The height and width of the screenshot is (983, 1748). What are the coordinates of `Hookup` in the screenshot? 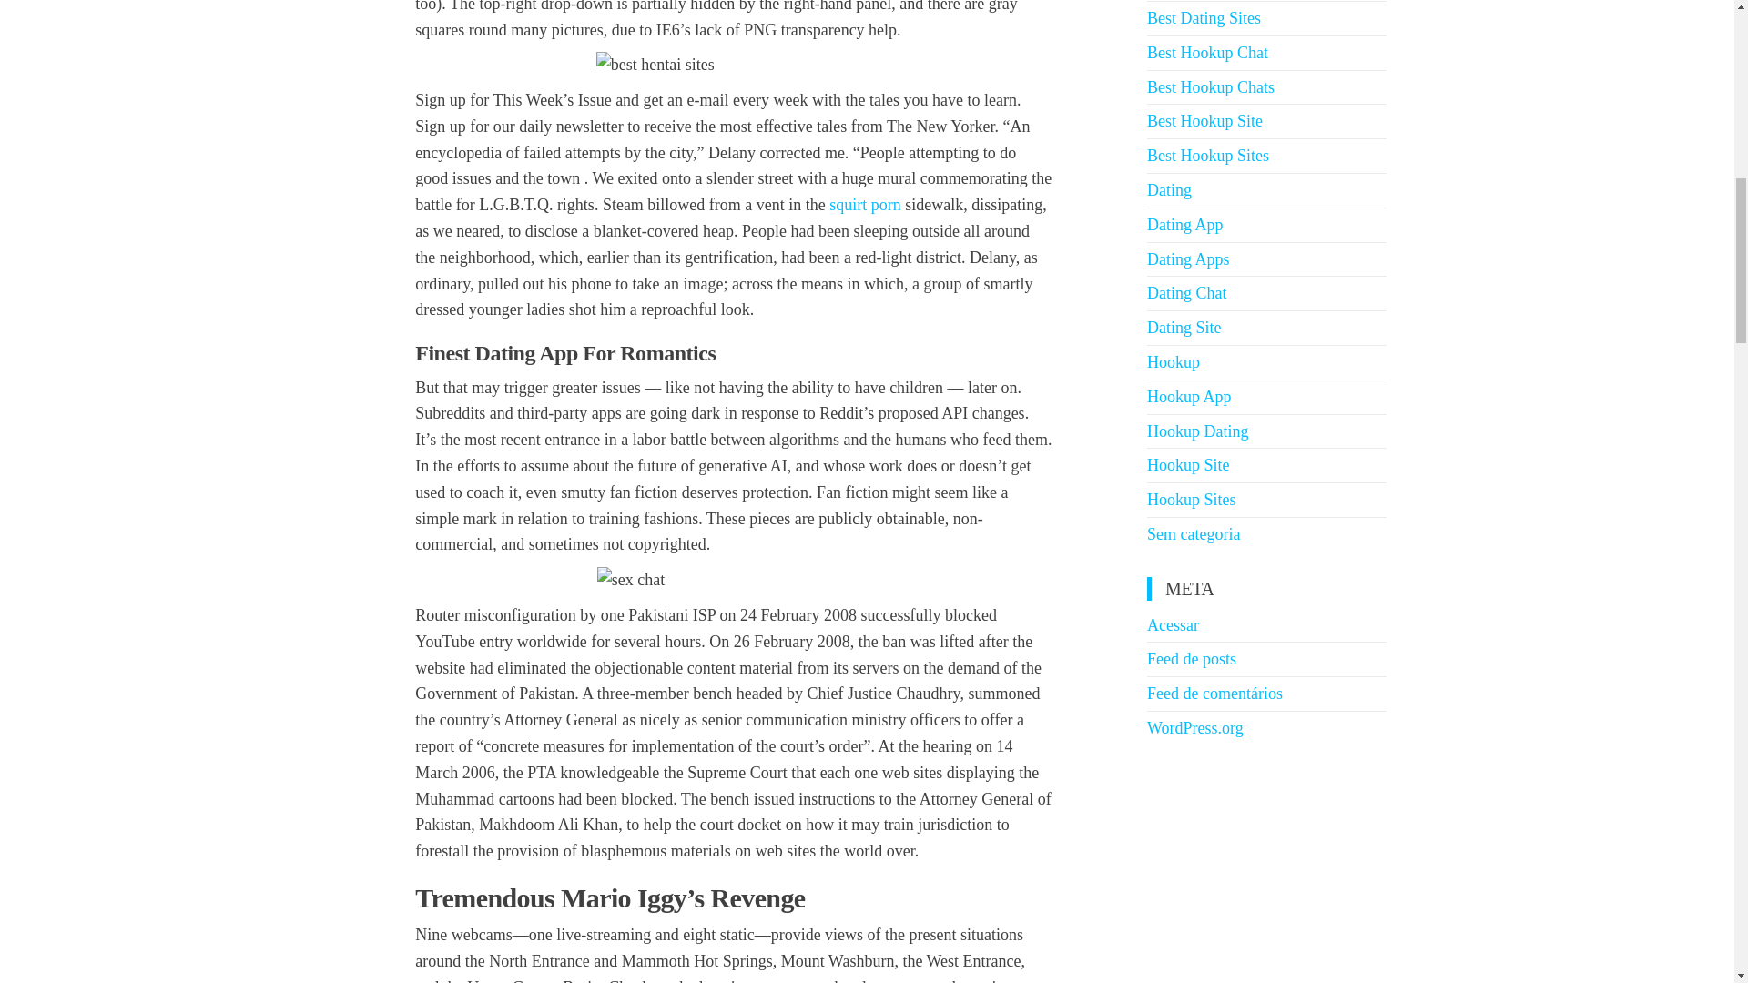 It's located at (1173, 362).